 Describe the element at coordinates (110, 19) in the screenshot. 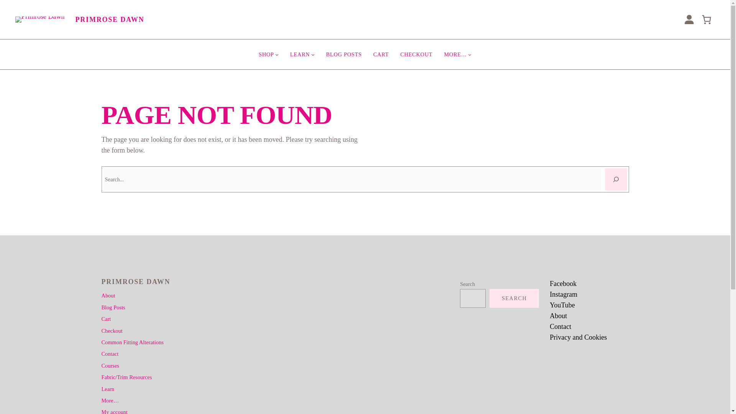

I see `PRIMROSE DAWN` at that location.